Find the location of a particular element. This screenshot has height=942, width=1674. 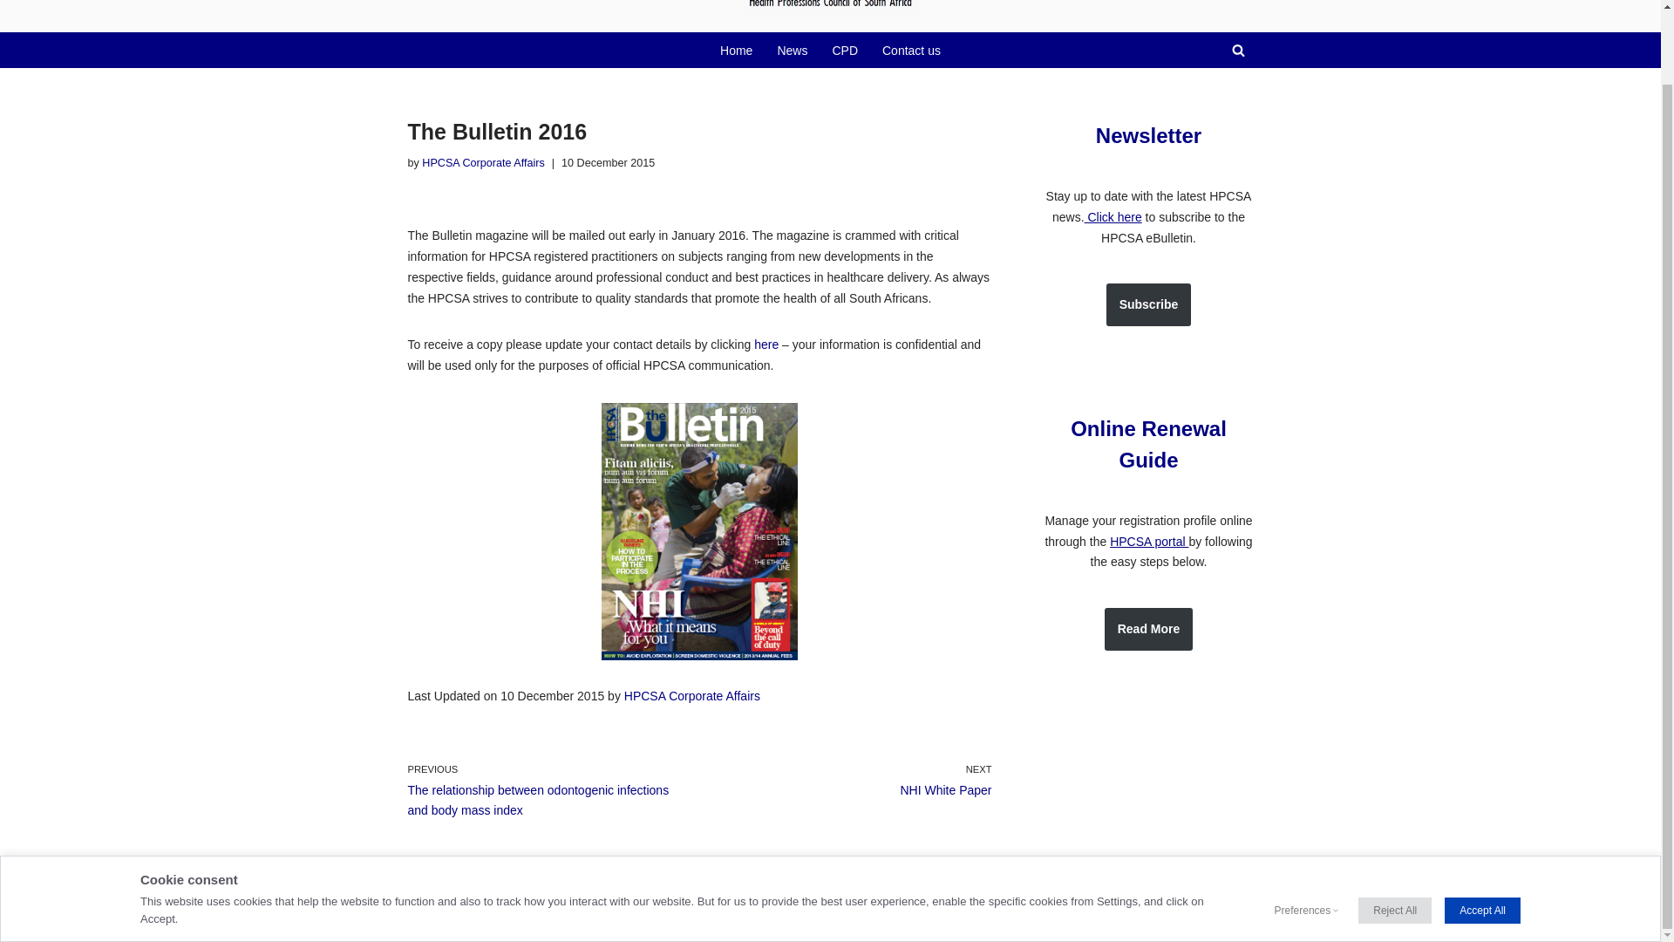

Newsletter is located at coordinates (1149, 134).